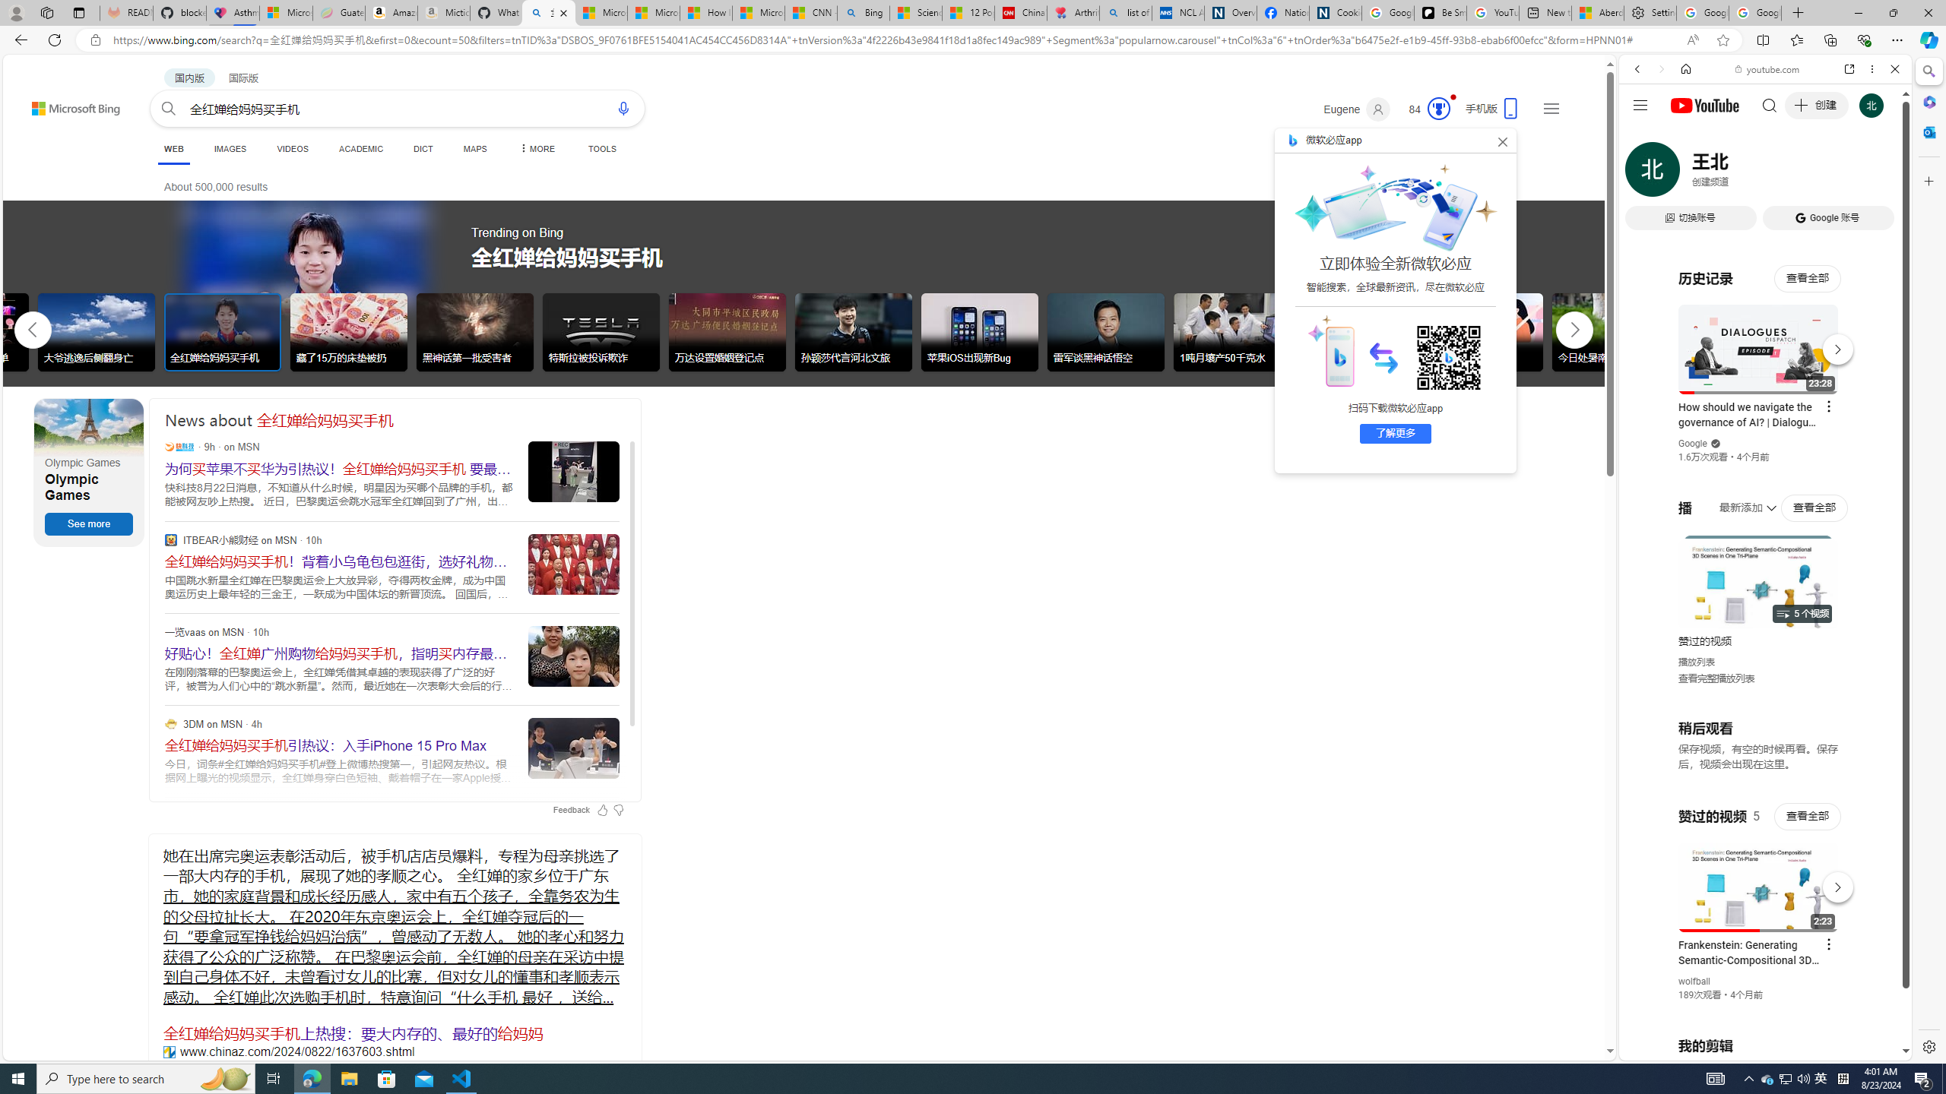  What do you see at coordinates (1805, 174) in the screenshot?
I see `SEARCH TOOLS` at bounding box center [1805, 174].